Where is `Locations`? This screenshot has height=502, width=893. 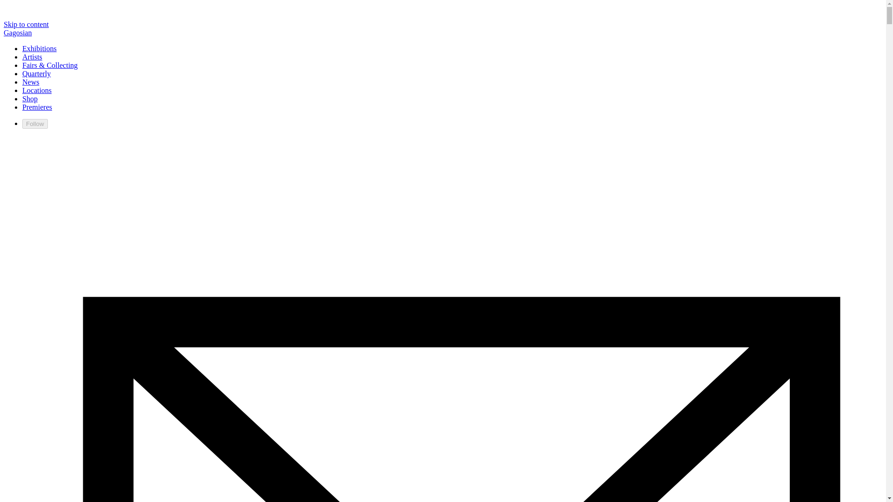 Locations is located at coordinates (37, 90).